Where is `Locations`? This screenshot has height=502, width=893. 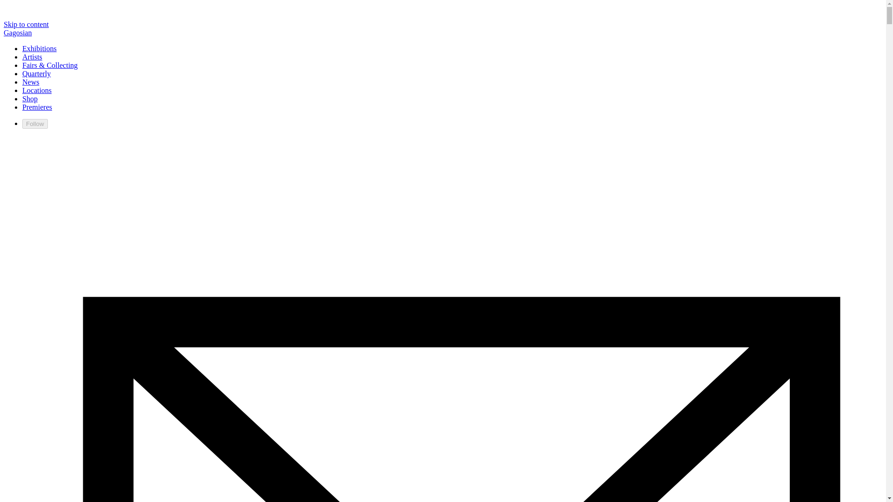 Locations is located at coordinates (37, 90).